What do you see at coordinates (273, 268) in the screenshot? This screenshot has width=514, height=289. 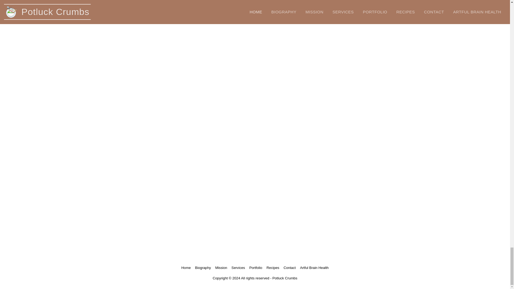 I see `Recipes` at bounding box center [273, 268].